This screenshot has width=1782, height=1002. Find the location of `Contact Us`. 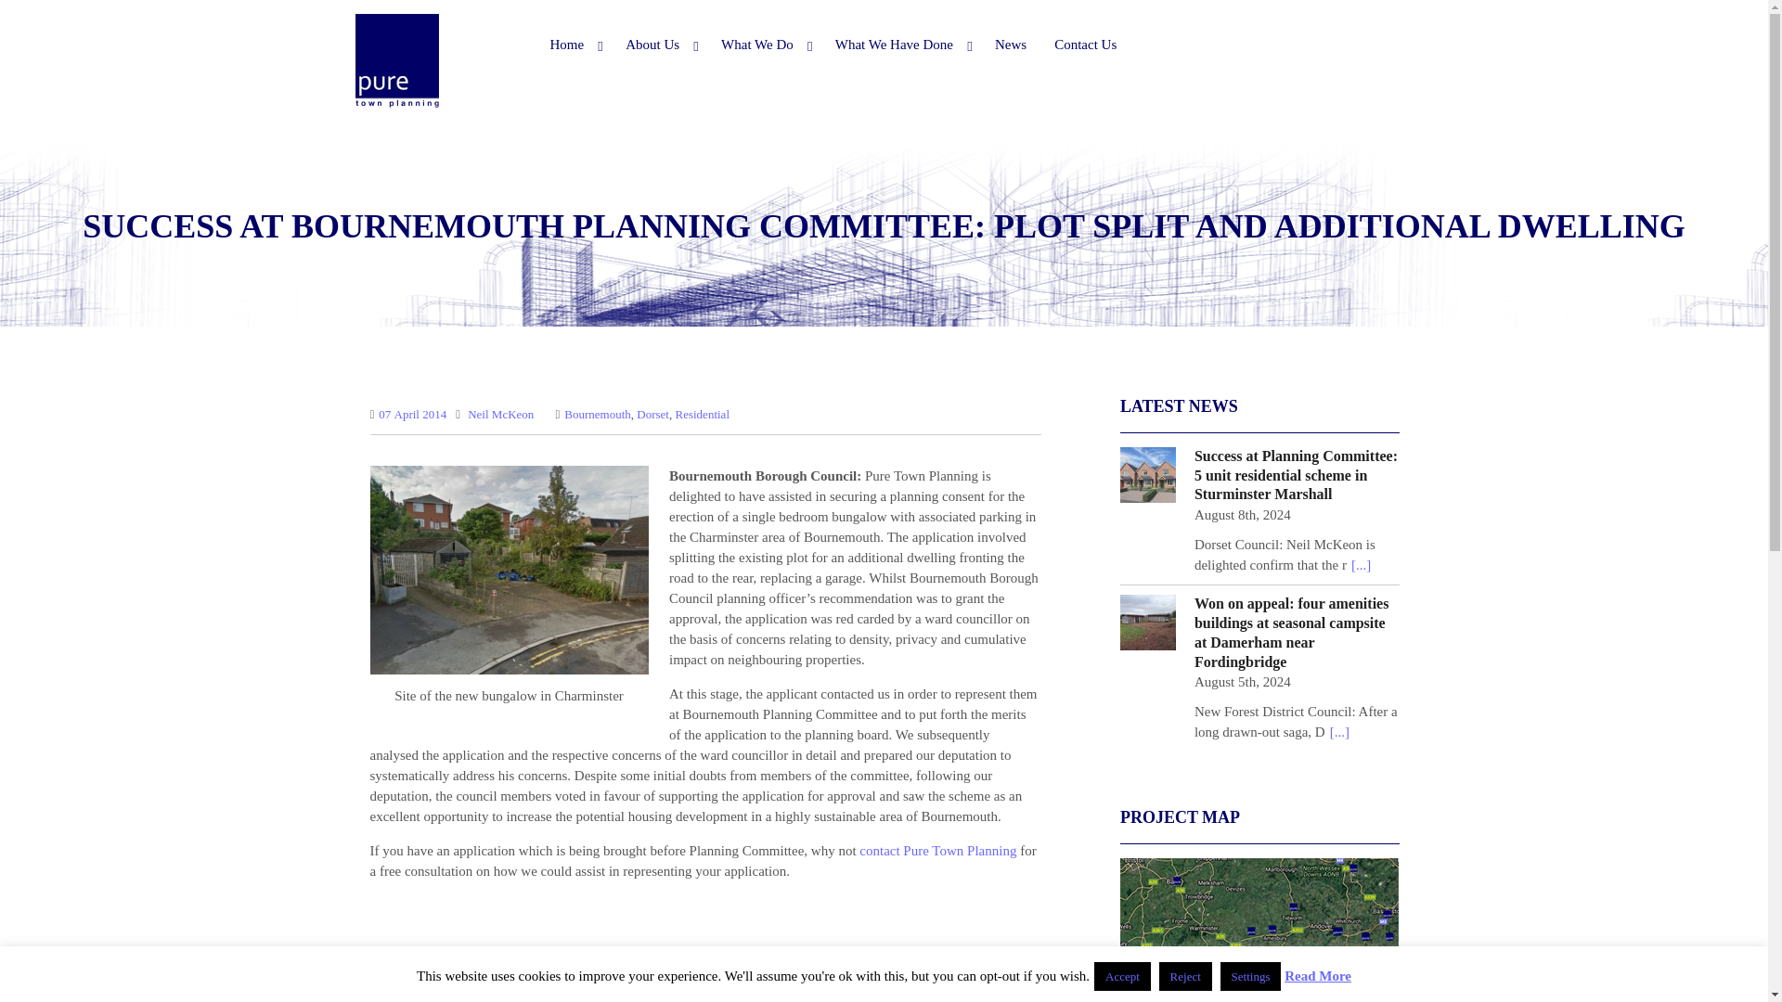

Contact Us is located at coordinates (937, 850).